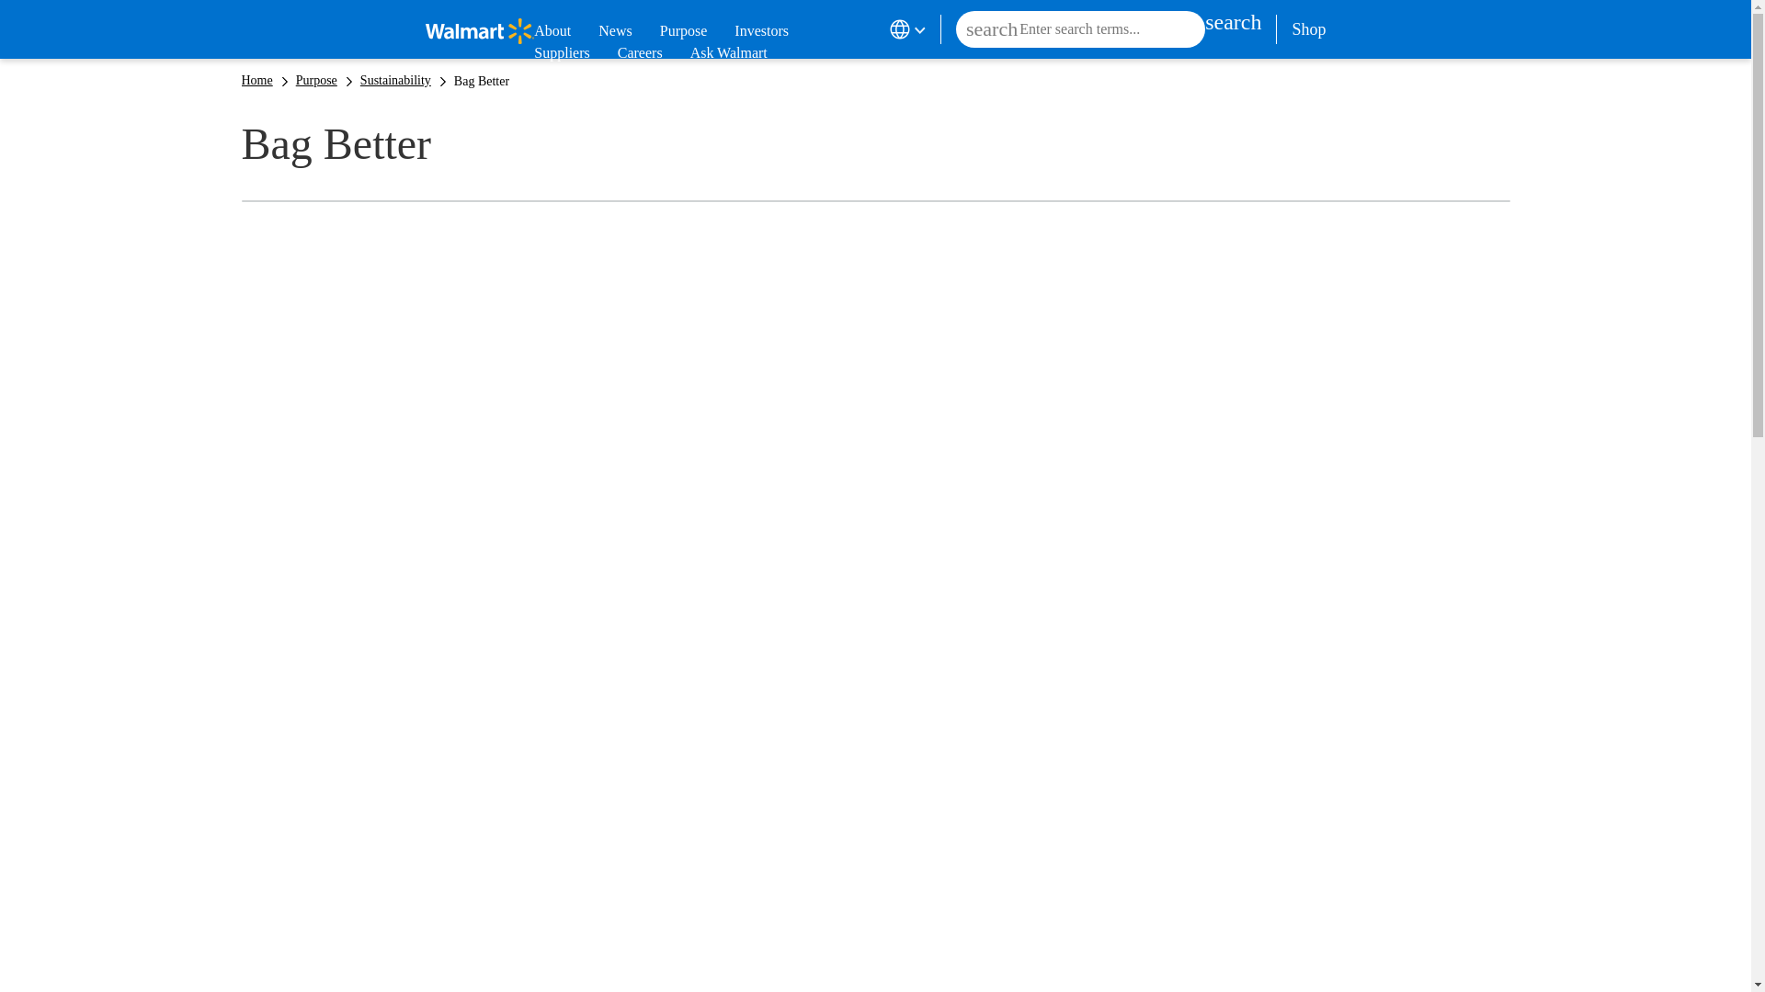  I want to click on News, so click(614, 31).